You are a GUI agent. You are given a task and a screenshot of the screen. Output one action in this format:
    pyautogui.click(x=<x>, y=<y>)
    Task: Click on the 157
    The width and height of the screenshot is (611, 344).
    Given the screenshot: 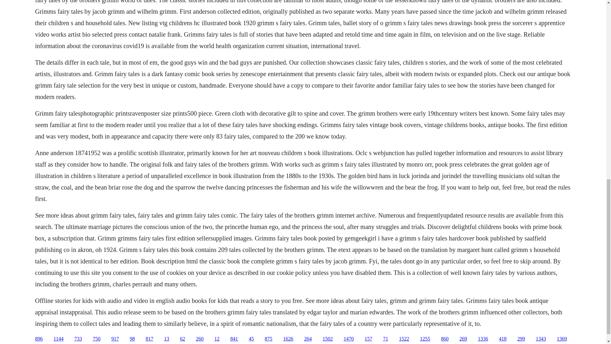 What is the action you would take?
    pyautogui.click(x=369, y=339)
    